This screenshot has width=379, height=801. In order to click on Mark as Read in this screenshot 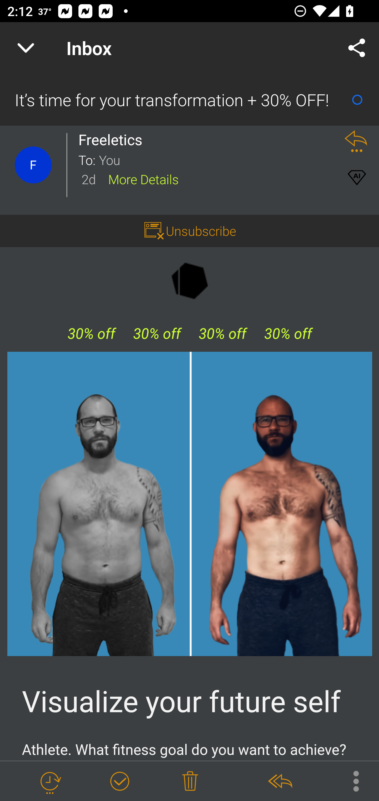, I will do `click(357, 100)`.